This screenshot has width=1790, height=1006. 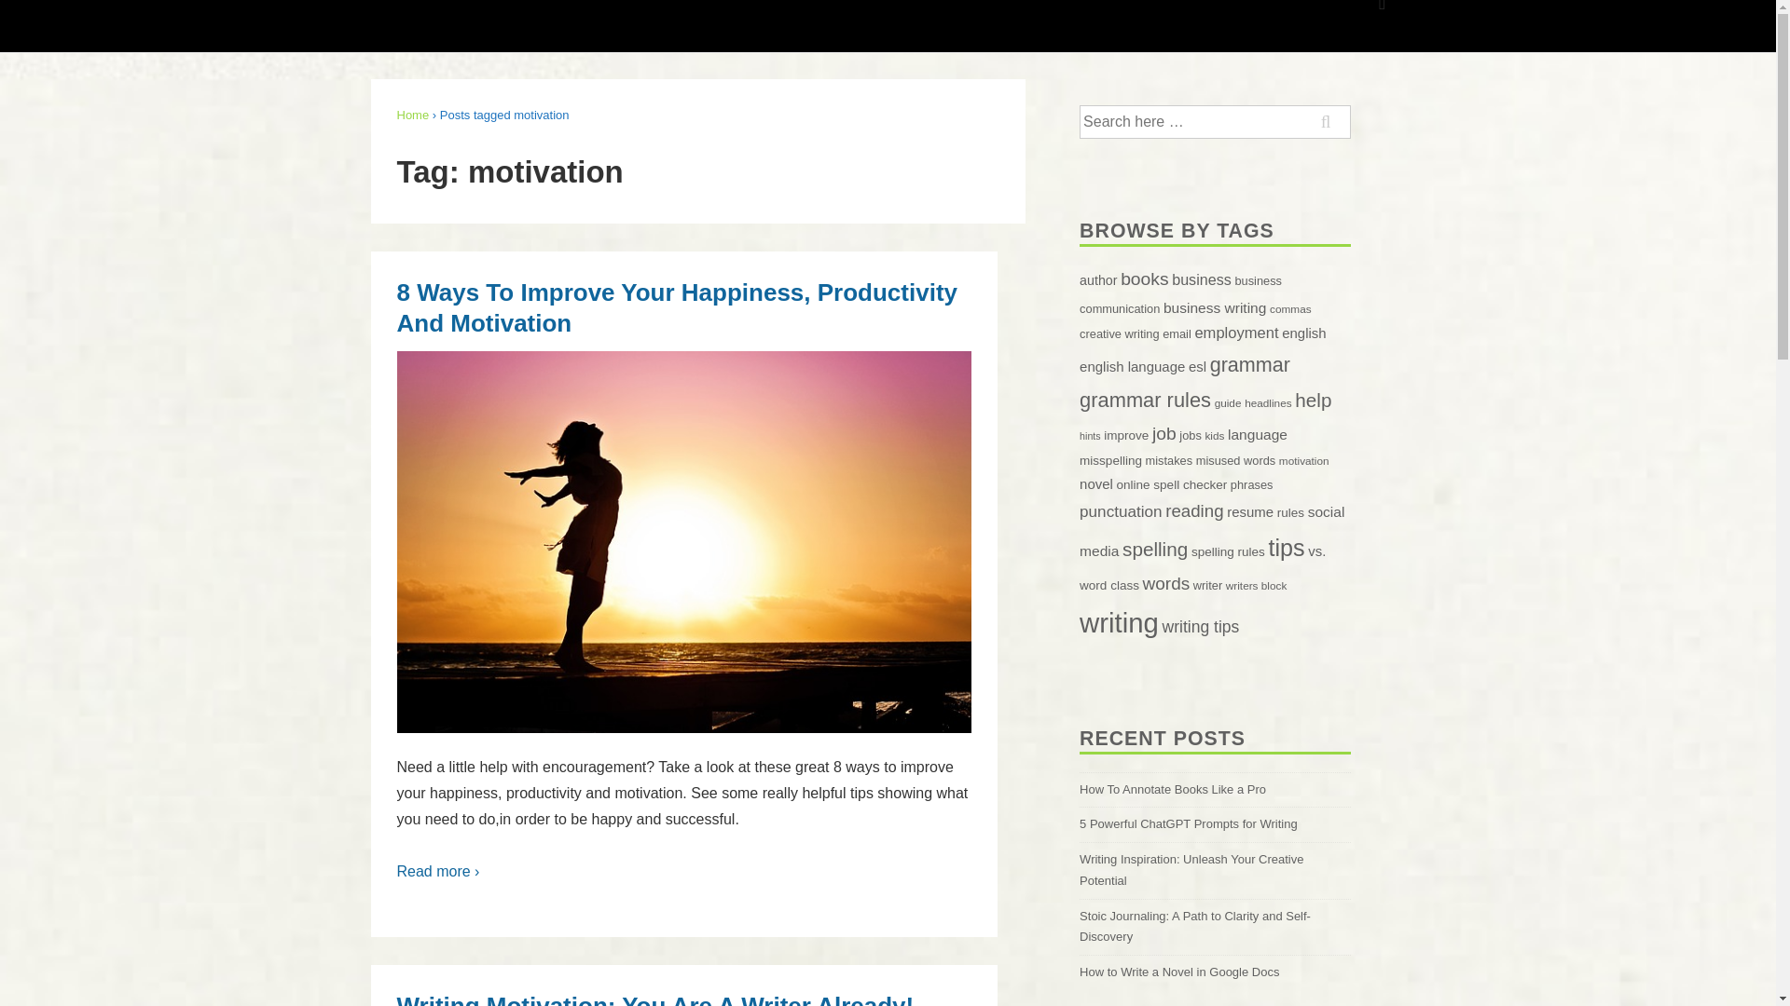 What do you see at coordinates (1303, 333) in the screenshot?
I see `english` at bounding box center [1303, 333].